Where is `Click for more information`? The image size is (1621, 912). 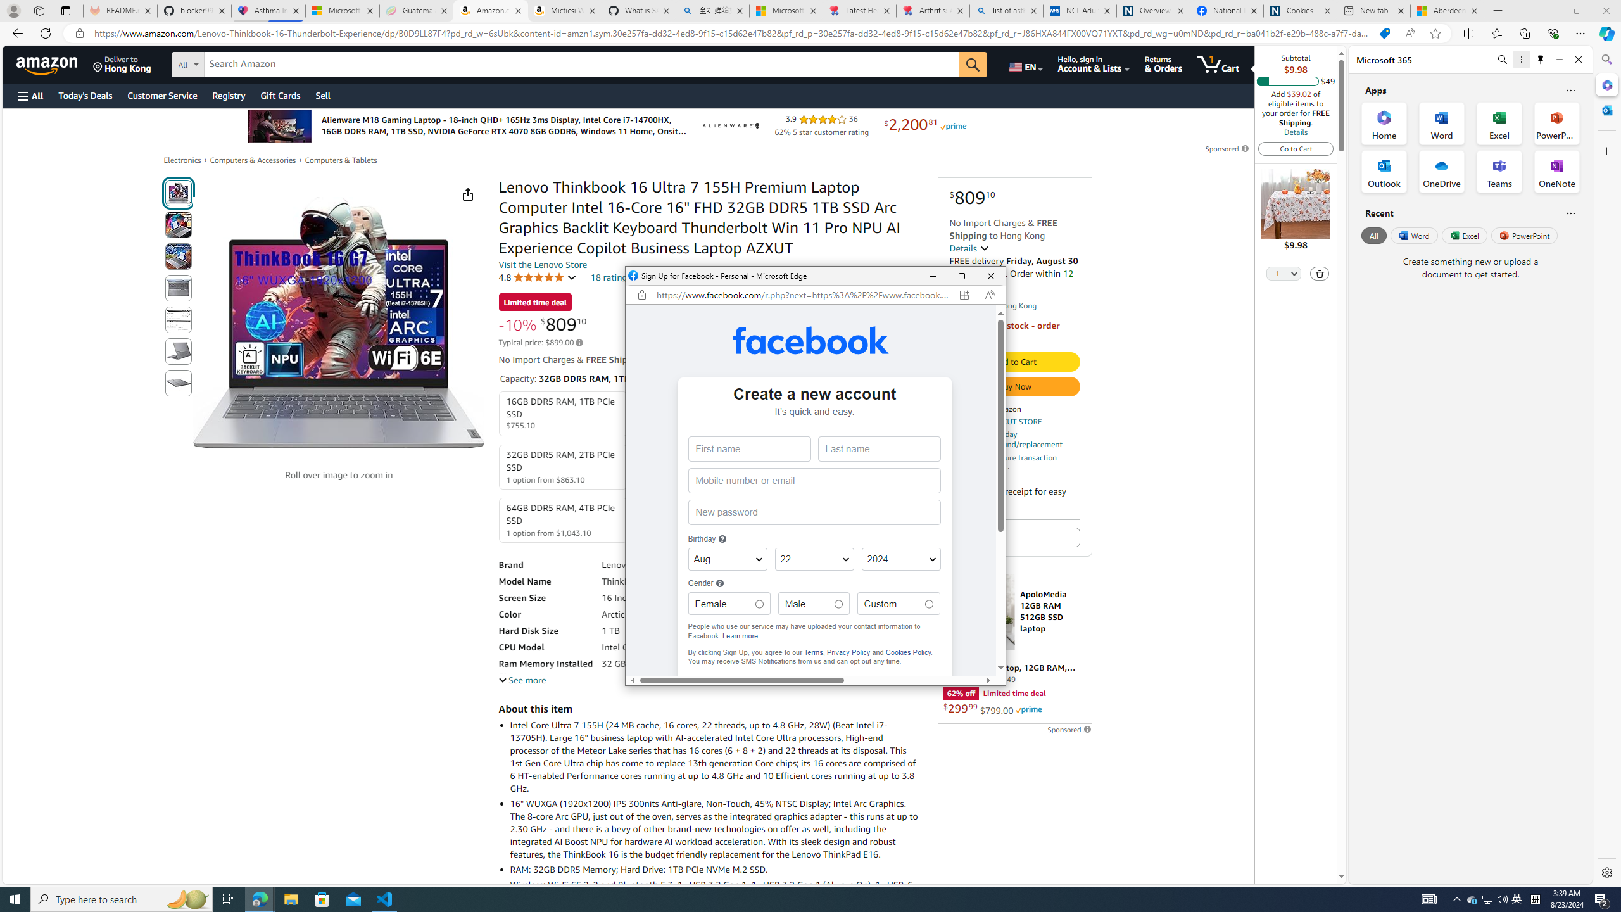
Click for more information is located at coordinates (718, 583).